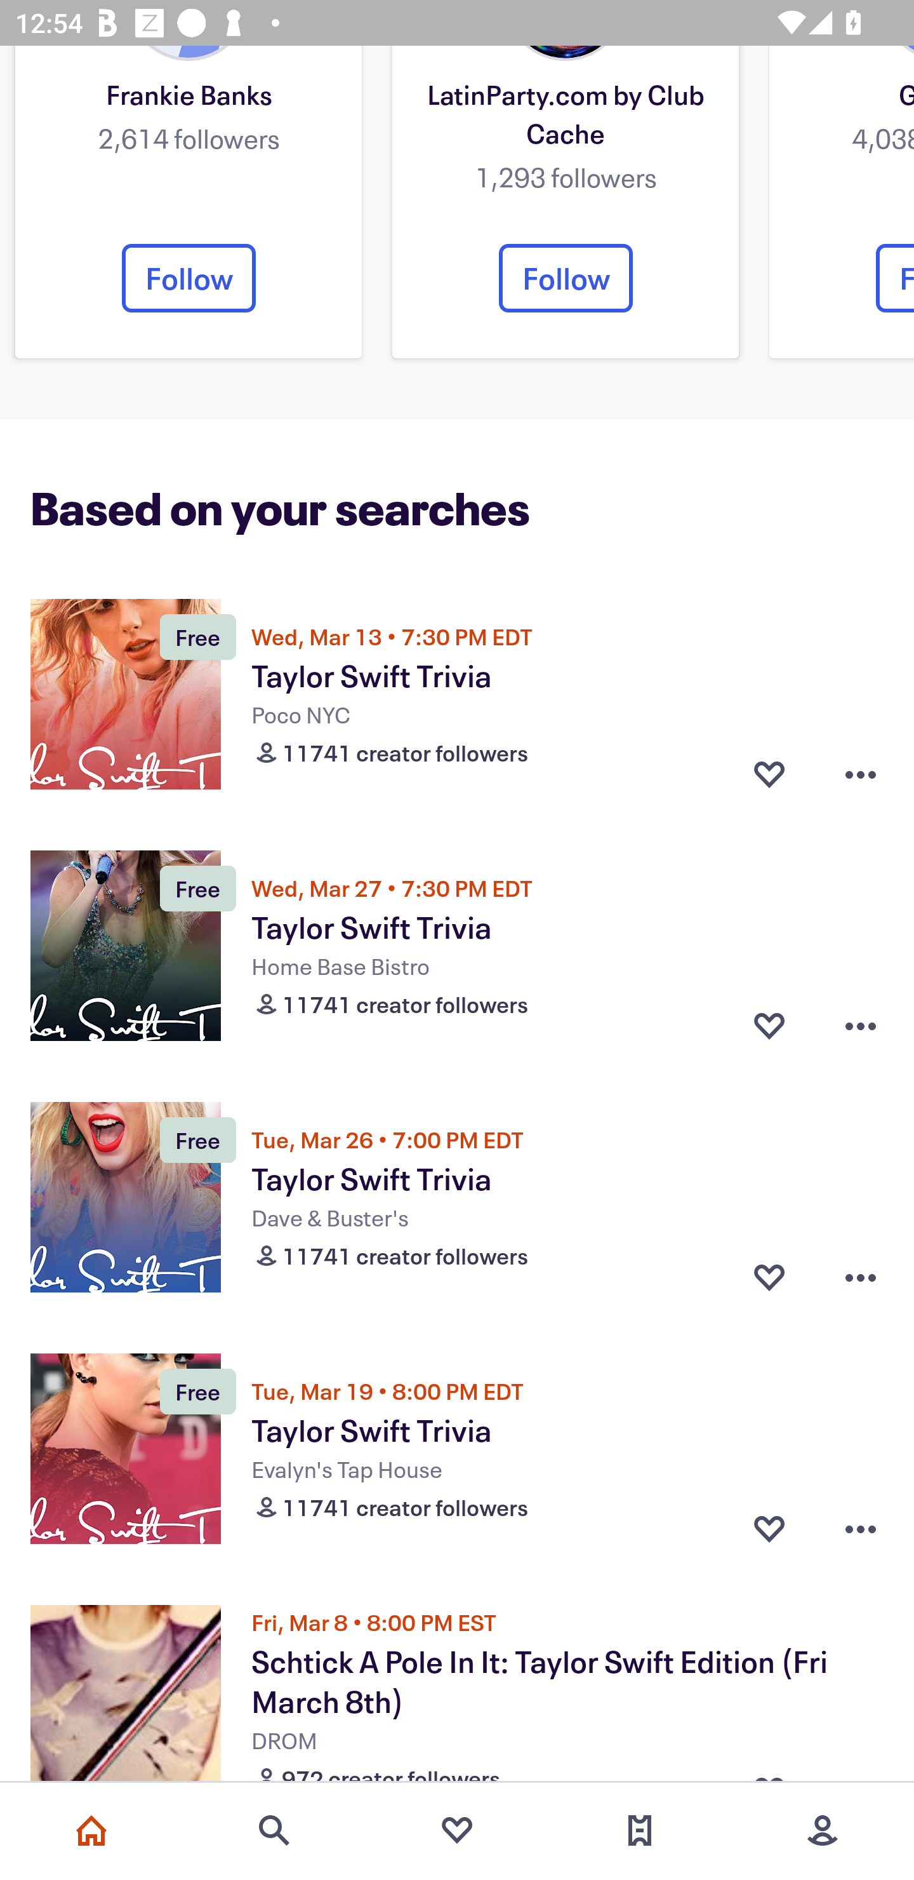 This screenshot has height=1880, width=914. What do you see at coordinates (274, 1830) in the screenshot?
I see `Search events` at bounding box center [274, 1830].